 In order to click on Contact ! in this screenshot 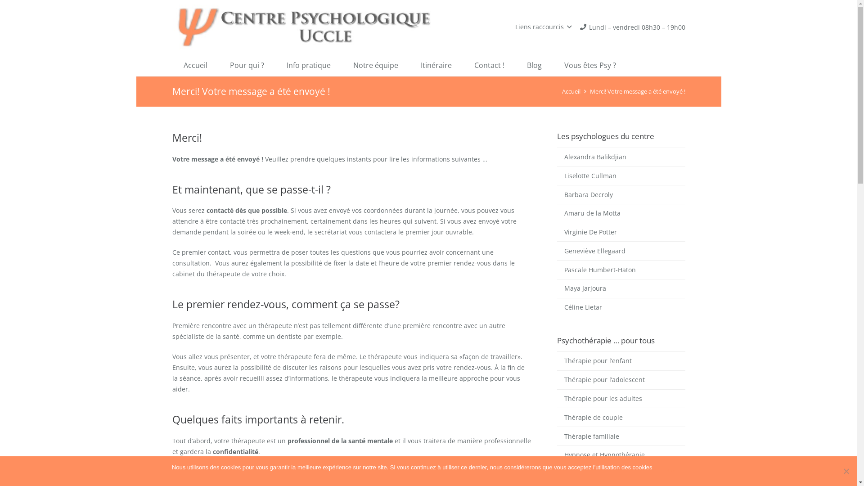, I will do `click(489, 65)`.